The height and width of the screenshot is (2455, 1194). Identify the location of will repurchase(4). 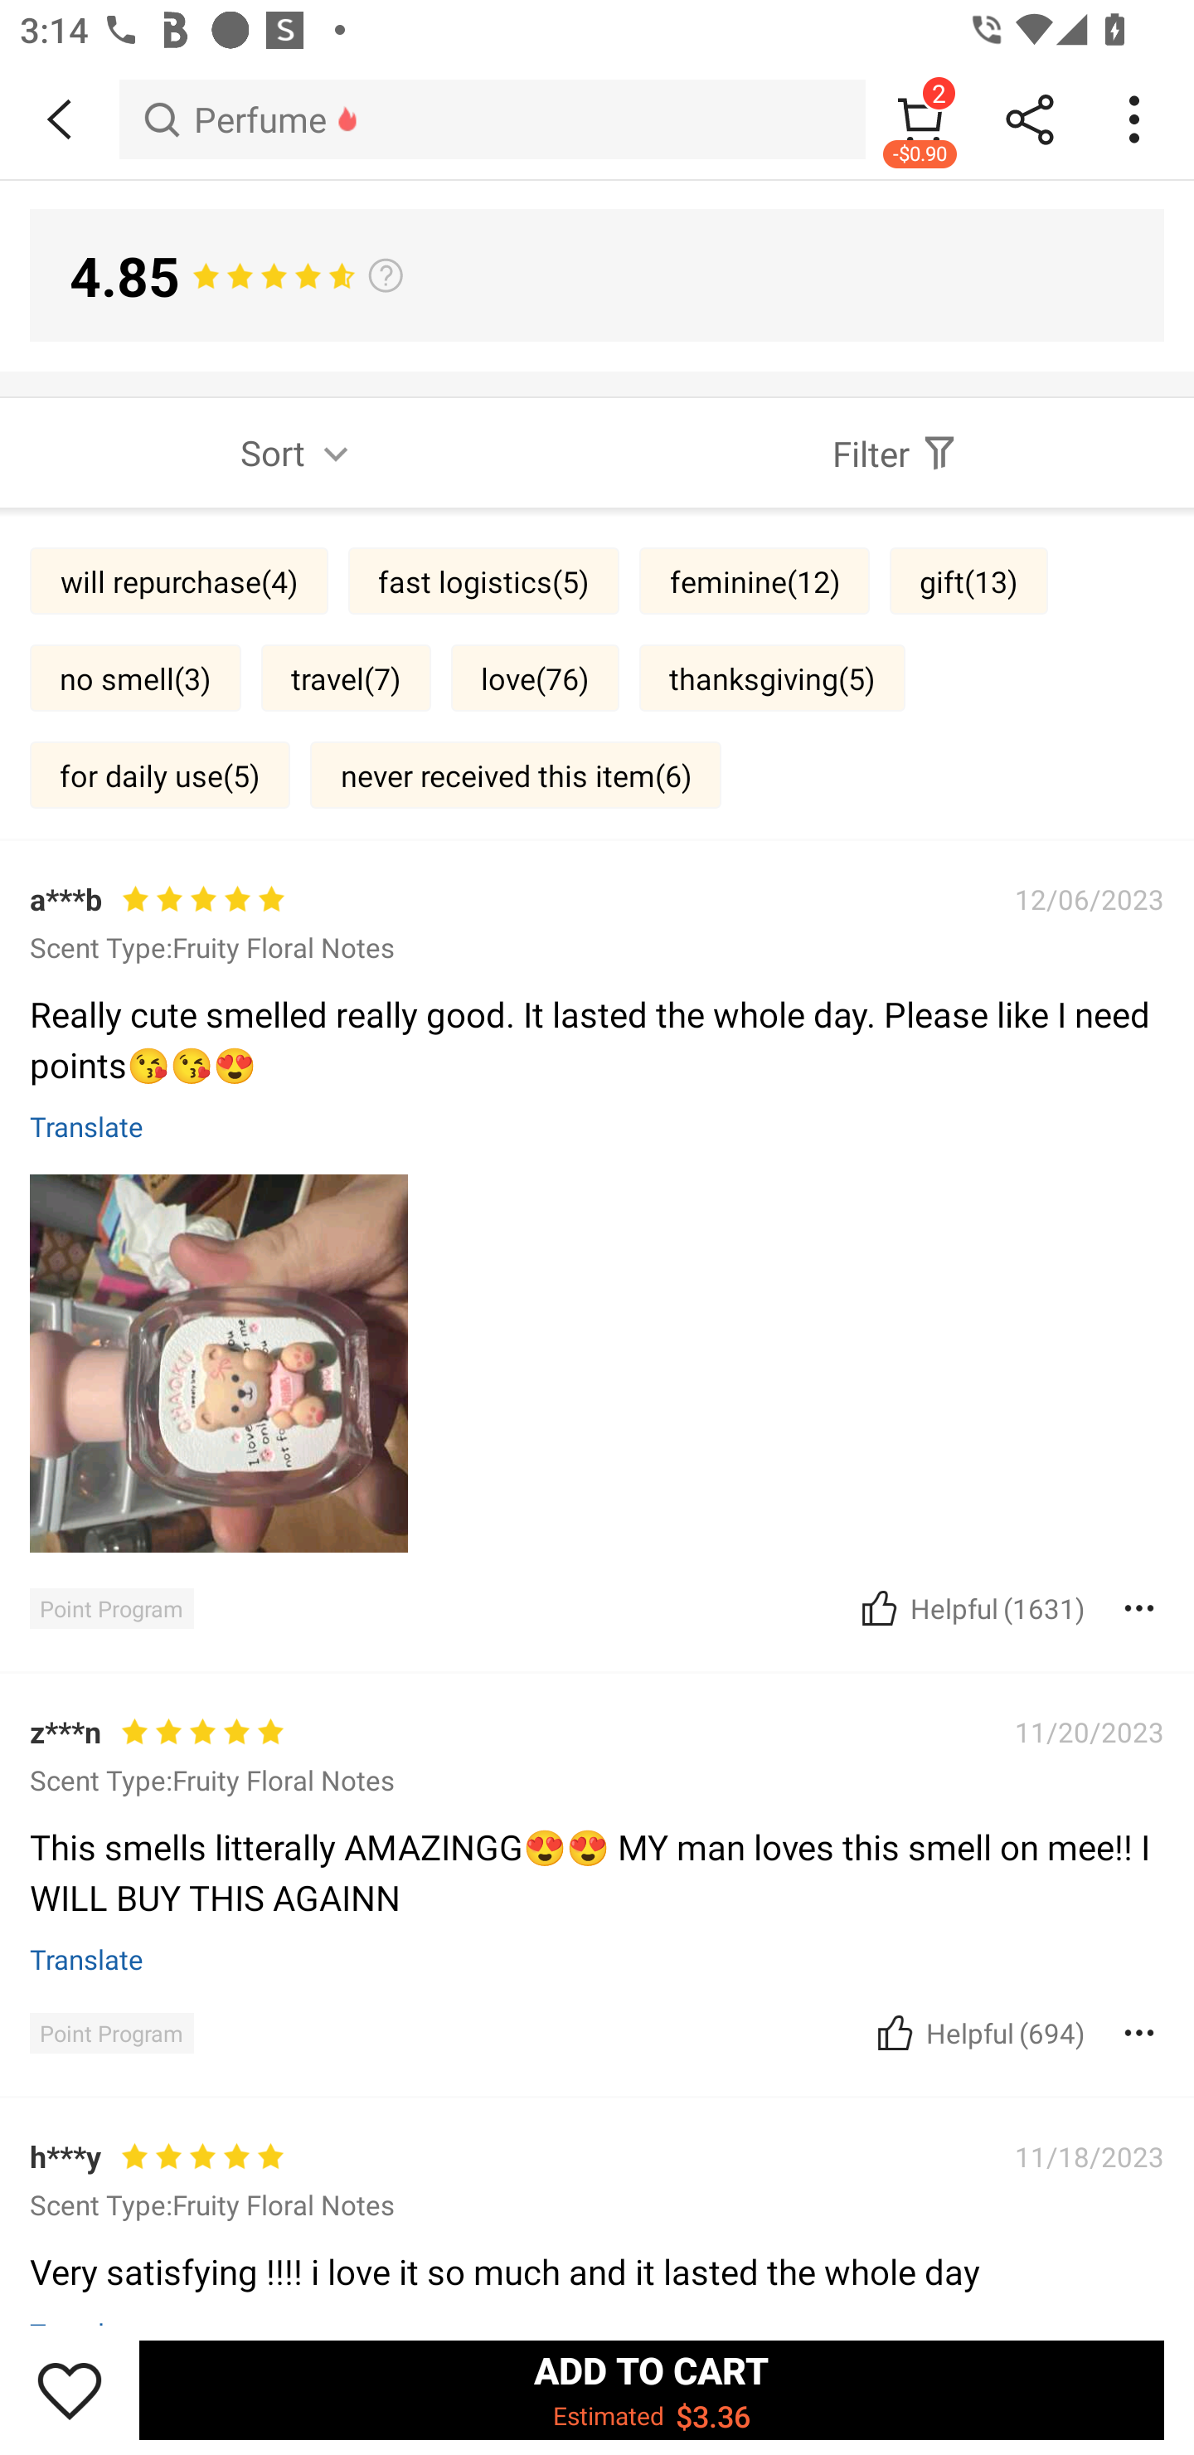
(179, 581).